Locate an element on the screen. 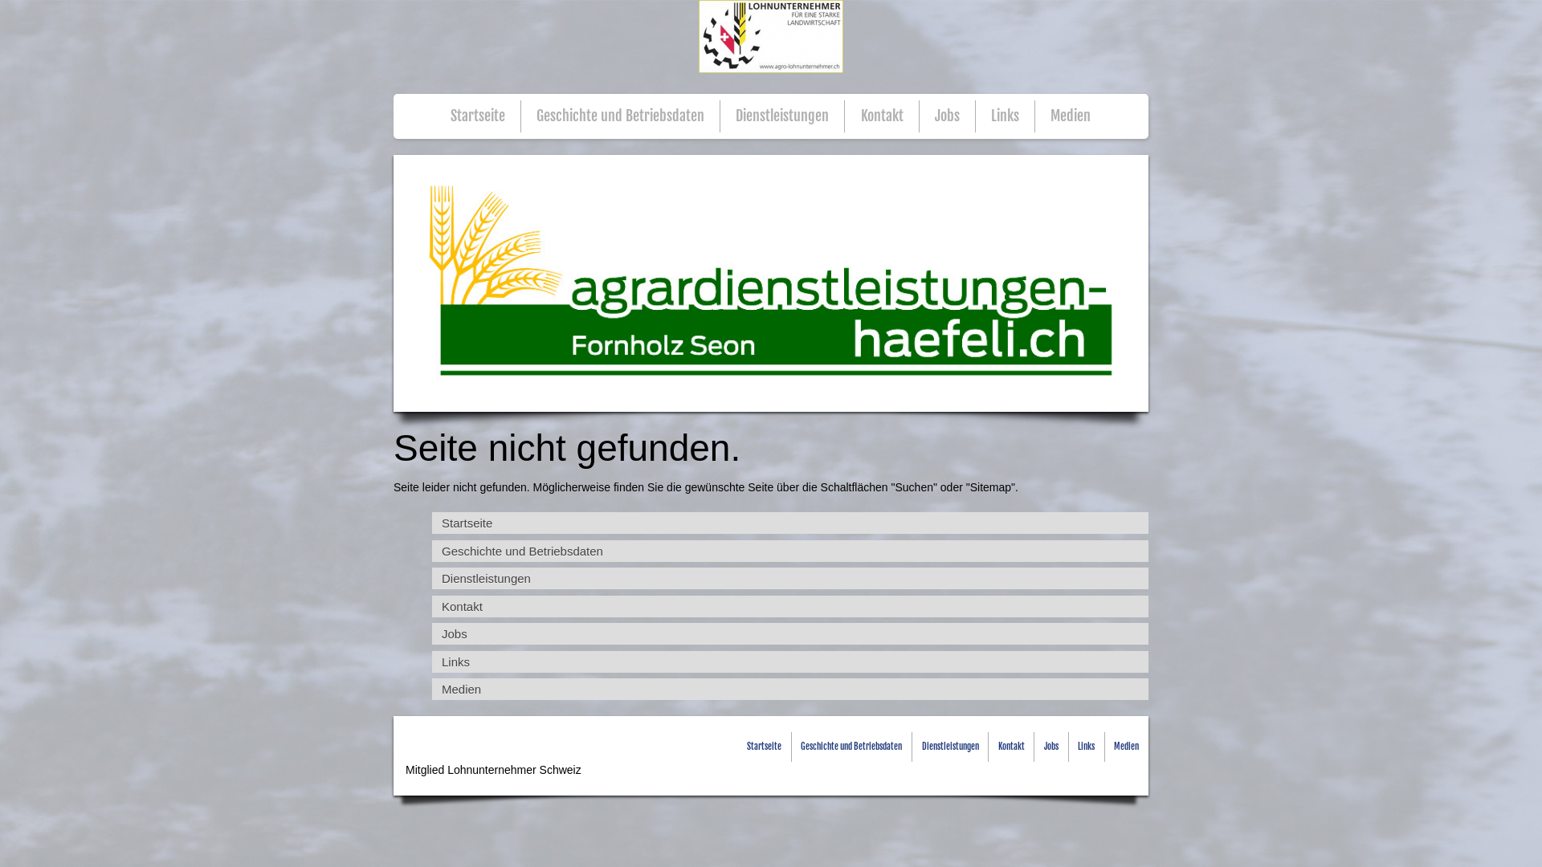 The width and height of the screenshot is (1542, 867). Dienstleistungen is located at coordinates (951, 747).